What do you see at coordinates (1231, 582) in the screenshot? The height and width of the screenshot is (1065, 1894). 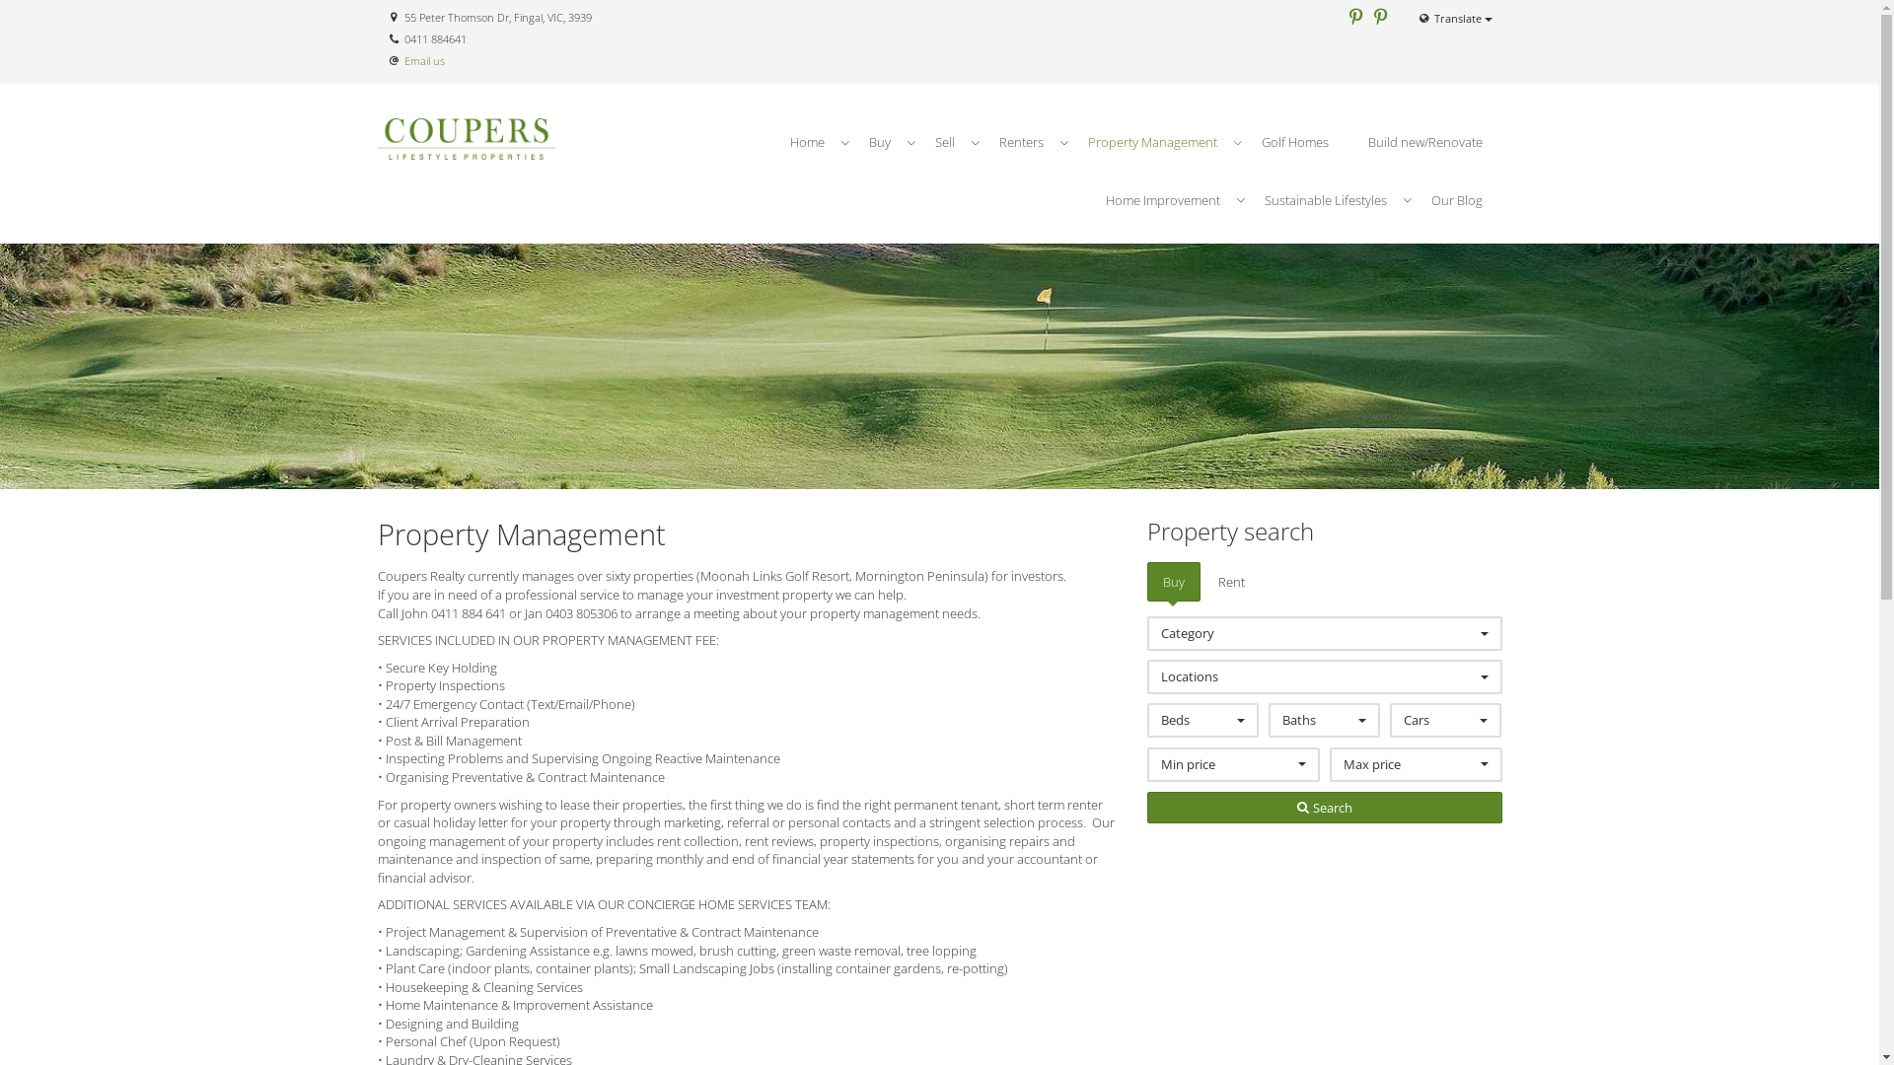 I see `Rent` at bounding box center [1231, 582].